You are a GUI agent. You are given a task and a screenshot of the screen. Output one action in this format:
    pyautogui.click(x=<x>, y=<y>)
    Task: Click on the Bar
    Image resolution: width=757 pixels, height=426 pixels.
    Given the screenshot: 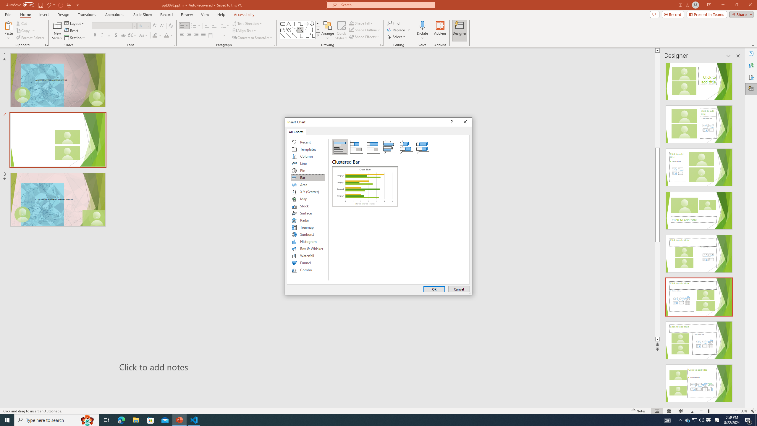 What is the action you would take?
    pyautogui.click(x=308, y=177)
    